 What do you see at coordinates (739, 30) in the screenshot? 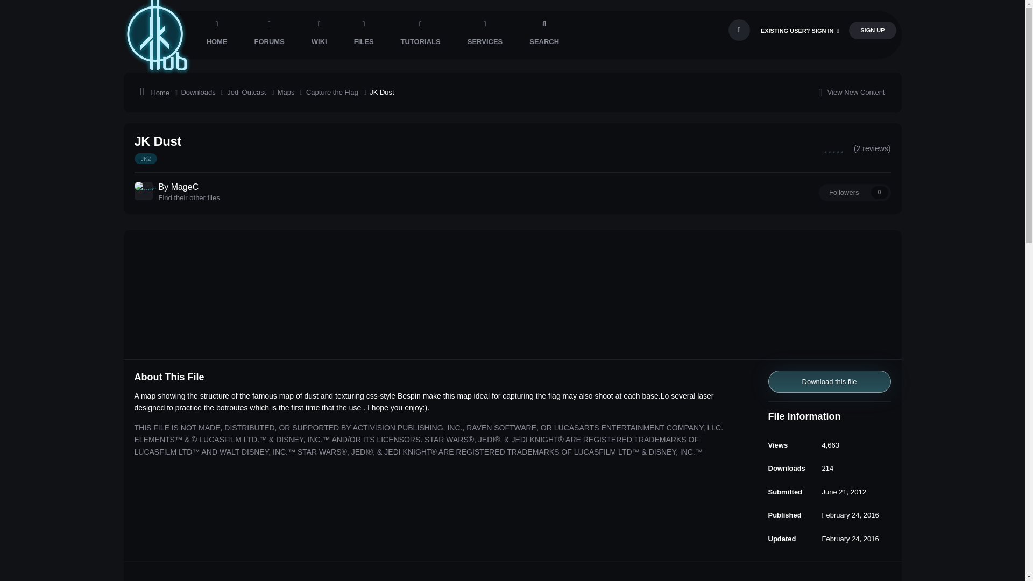
I see `on` at bounding box center [739, 30].